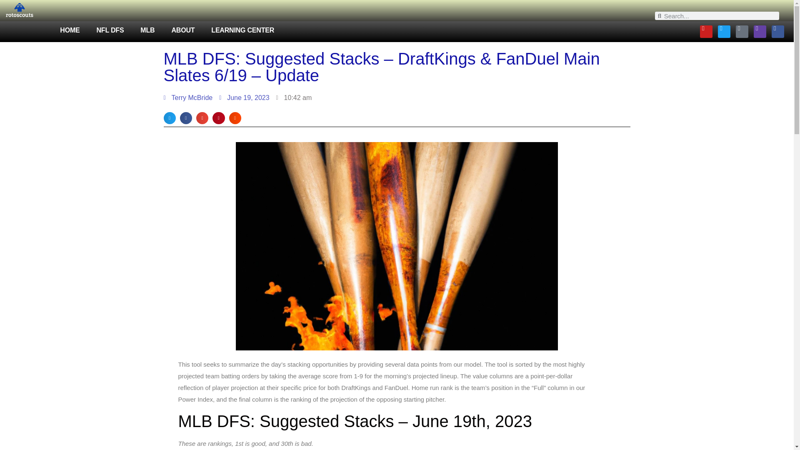 This screenshot has height=450, width=800. I want to click on June 19, 2023, so click(244, 98).